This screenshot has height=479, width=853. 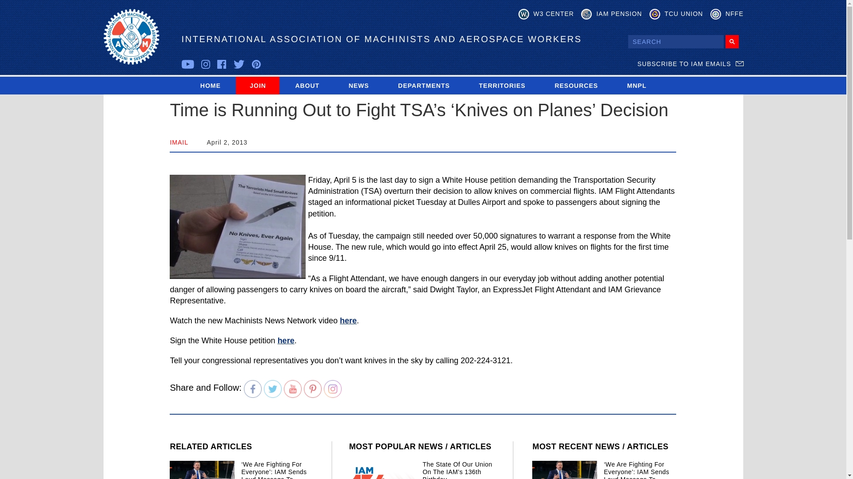 I want to click on TCU UNION, so click(x=676, y=14).